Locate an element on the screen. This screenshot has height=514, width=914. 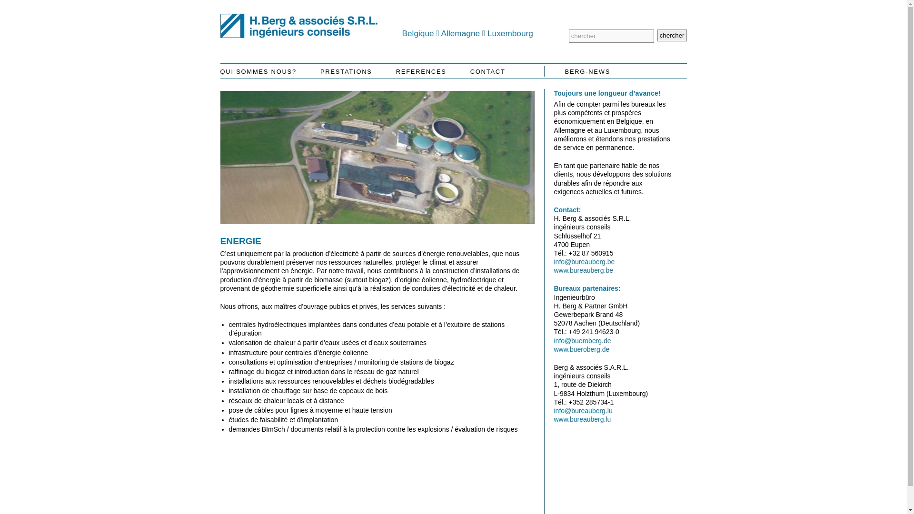
CONTACT is located at coordinates (488, 72).